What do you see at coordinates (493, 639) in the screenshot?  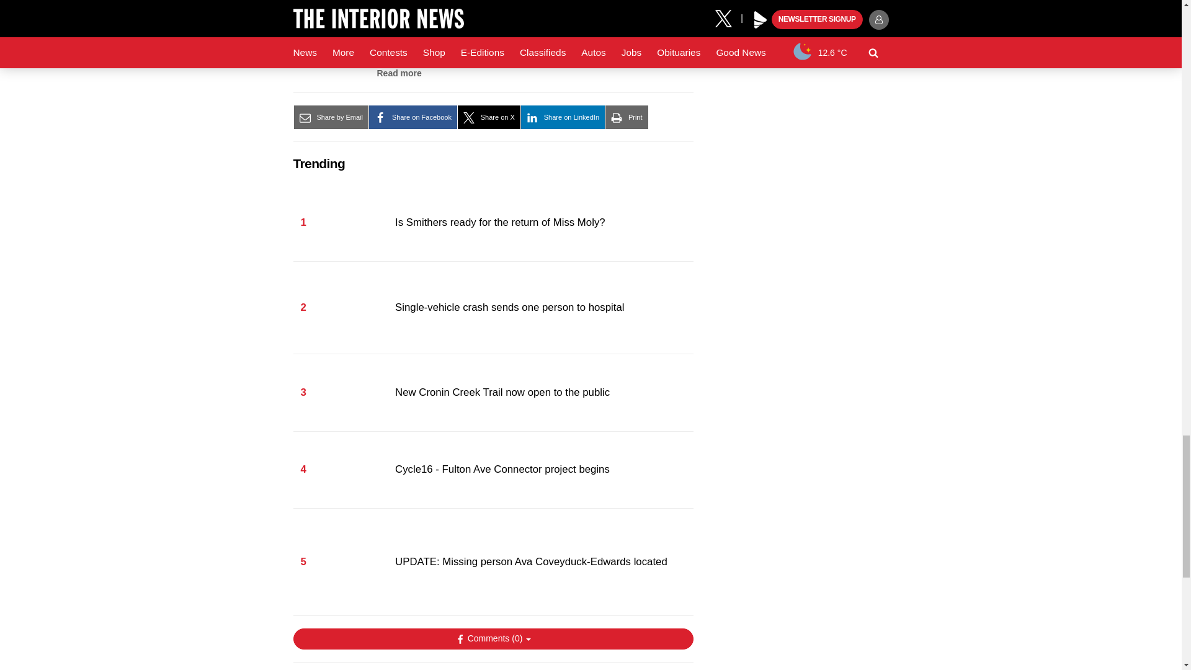 I see `Show Comments` at bounding box center [493, 639].